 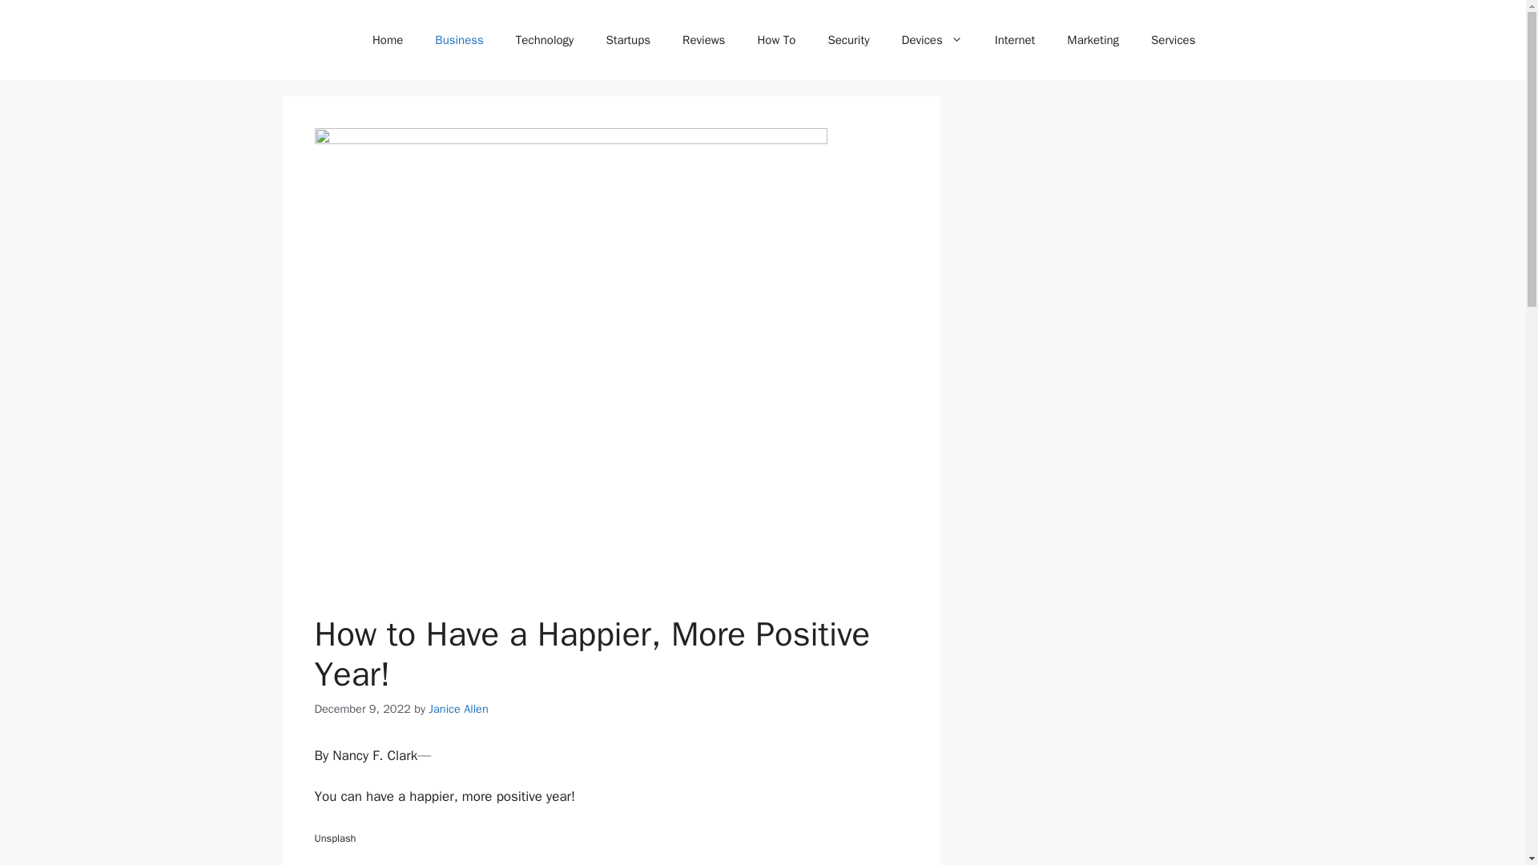 What do you see at coordinates (703, 40) in the screenshot?
I see `Reviews` at bounding box center [703, 40].